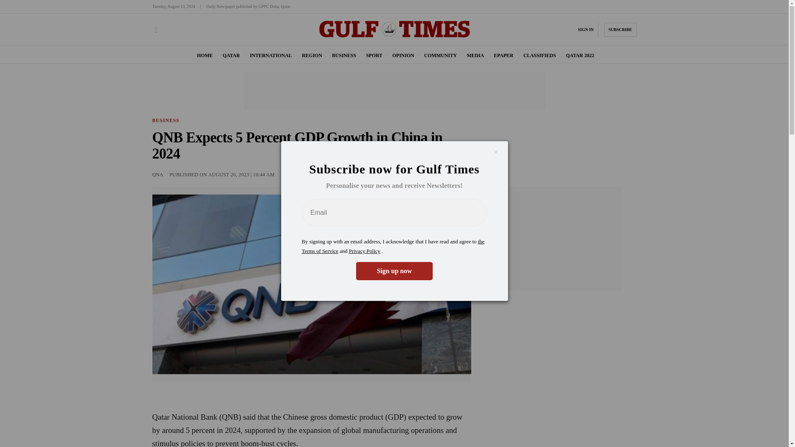 The image size is (795, 447). I want to click on Sign In, so click(585, 29).